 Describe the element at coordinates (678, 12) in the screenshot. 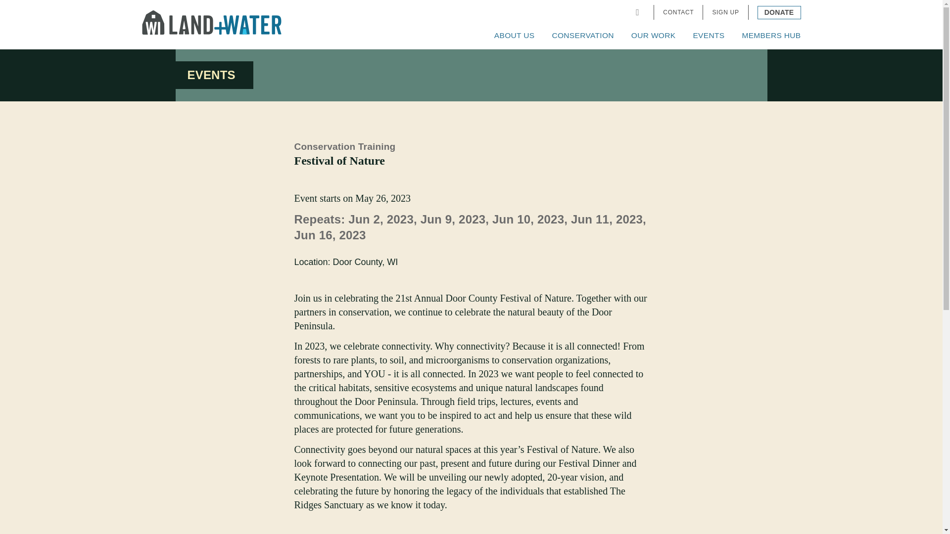

I see `CONTACT` at that location.